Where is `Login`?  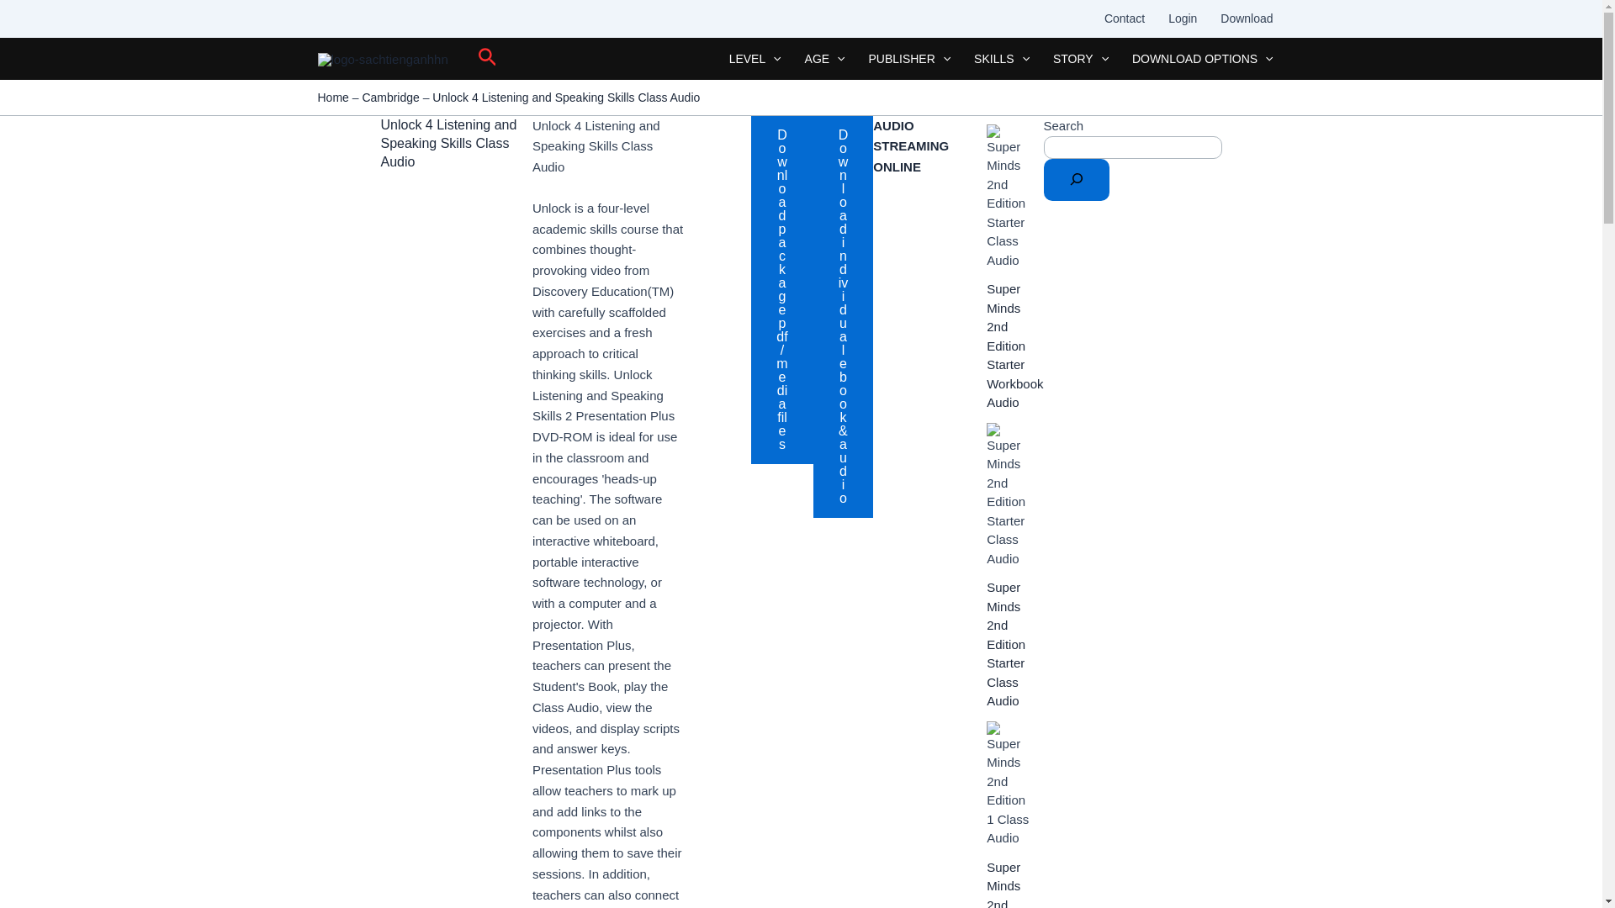
Login is located at coordinates (1182, 18).